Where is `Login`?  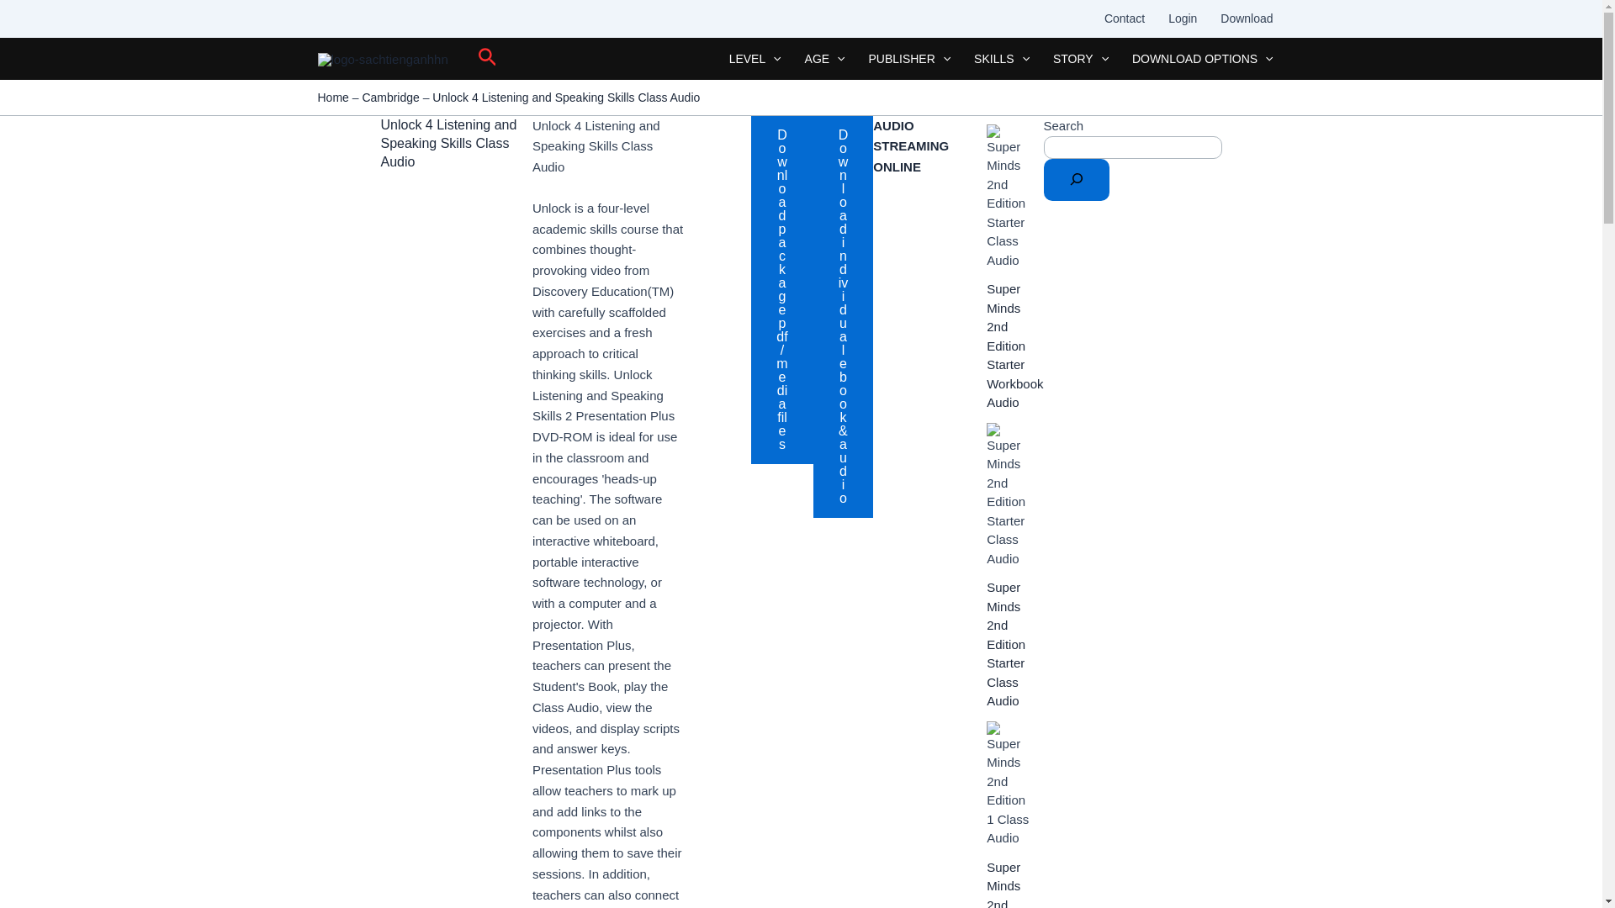
Login is located at coordinates (1182, 18).